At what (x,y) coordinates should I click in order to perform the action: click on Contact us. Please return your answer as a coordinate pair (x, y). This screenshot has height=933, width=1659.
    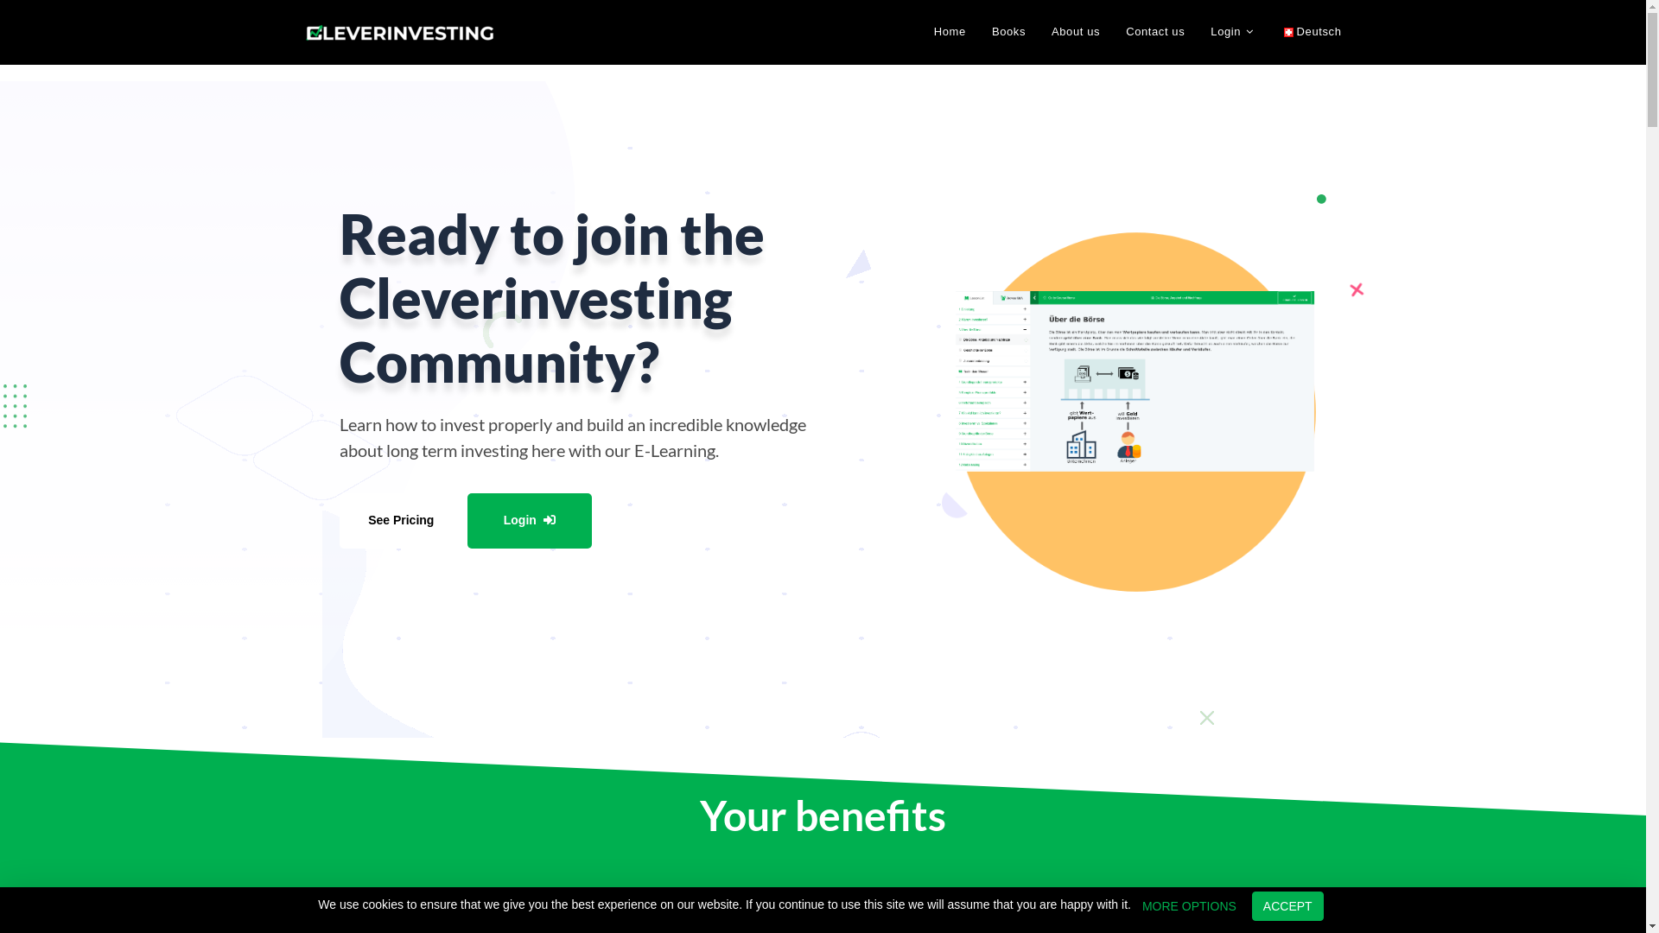
    Looking at the image, I should click on (1155, 32).